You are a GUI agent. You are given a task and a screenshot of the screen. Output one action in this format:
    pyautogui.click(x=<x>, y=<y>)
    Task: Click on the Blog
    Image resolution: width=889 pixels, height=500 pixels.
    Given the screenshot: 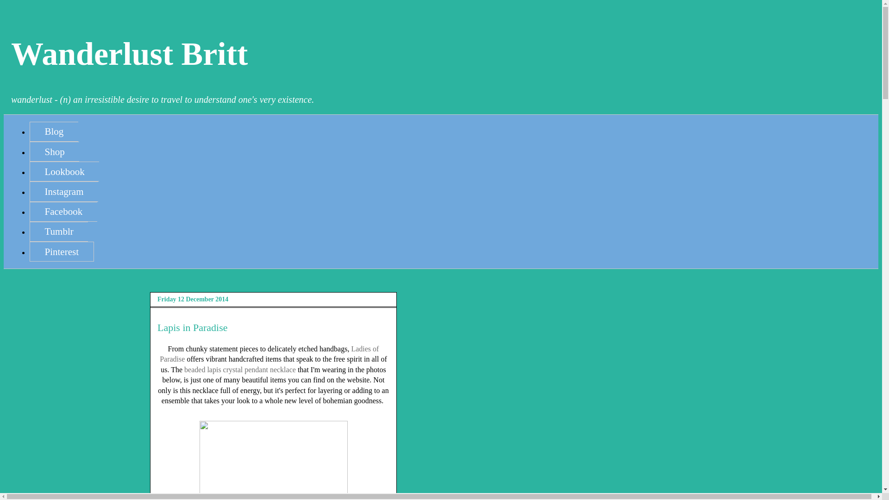 What is the action you would take?
    pyautogui.click(x=54, y=131)
    